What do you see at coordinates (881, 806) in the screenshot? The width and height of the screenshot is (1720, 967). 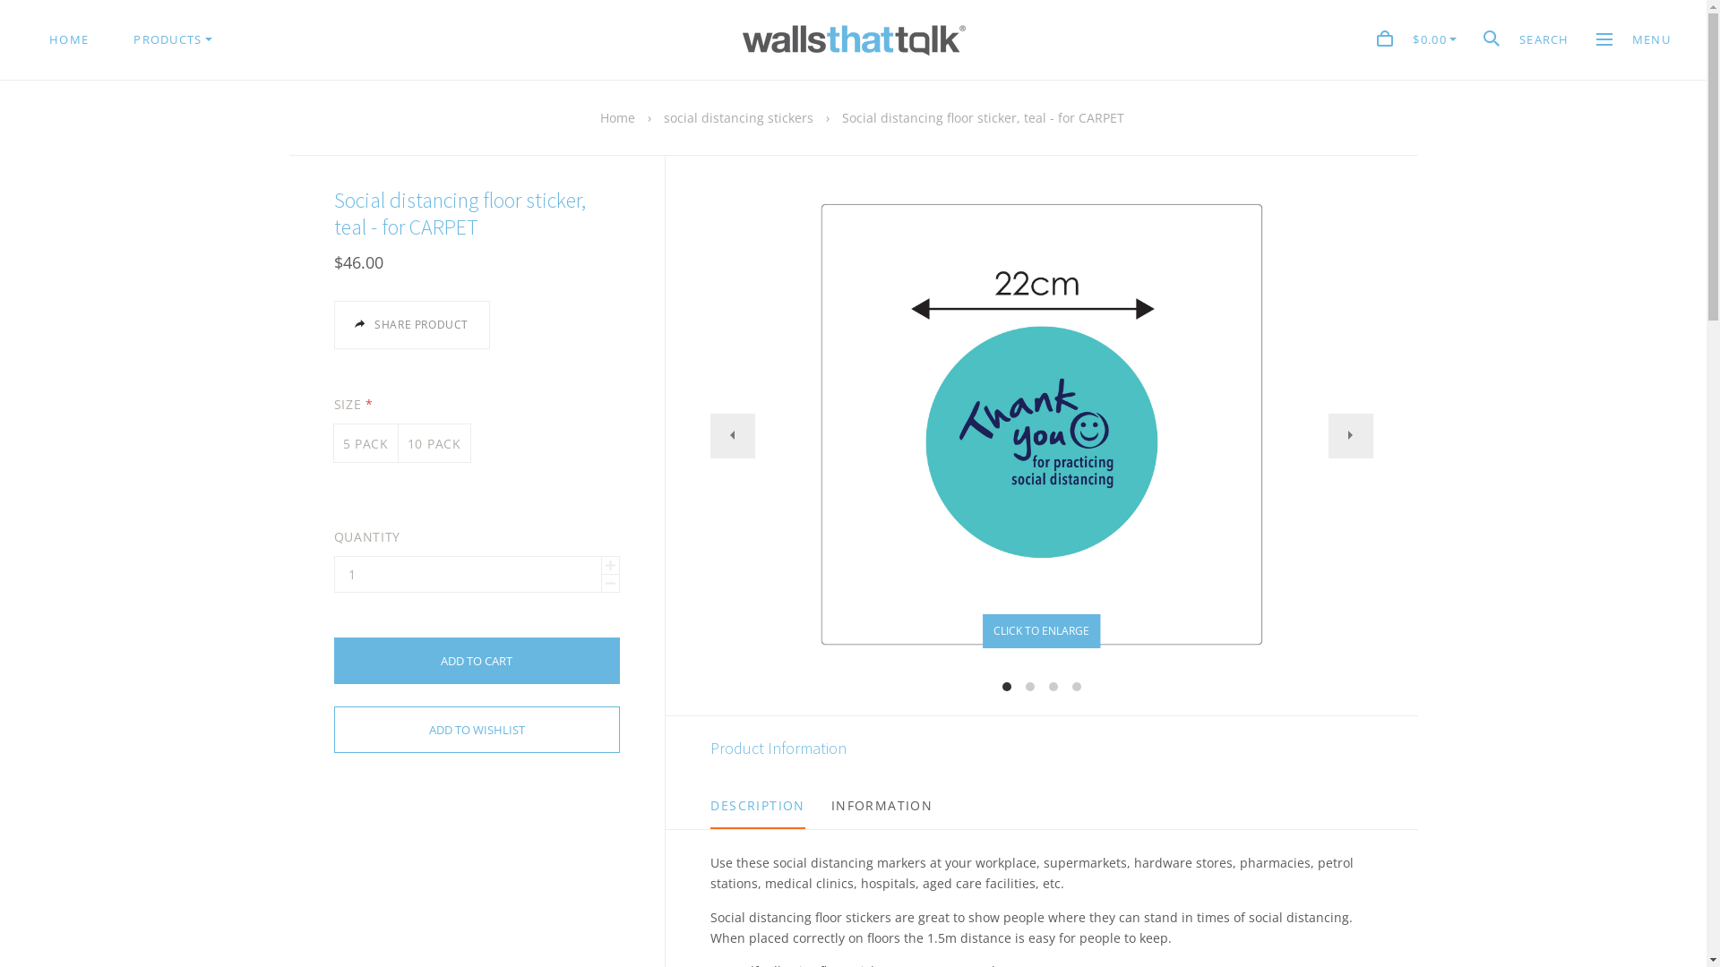 I see `INFORMATION` at bounding box center [881, 806].